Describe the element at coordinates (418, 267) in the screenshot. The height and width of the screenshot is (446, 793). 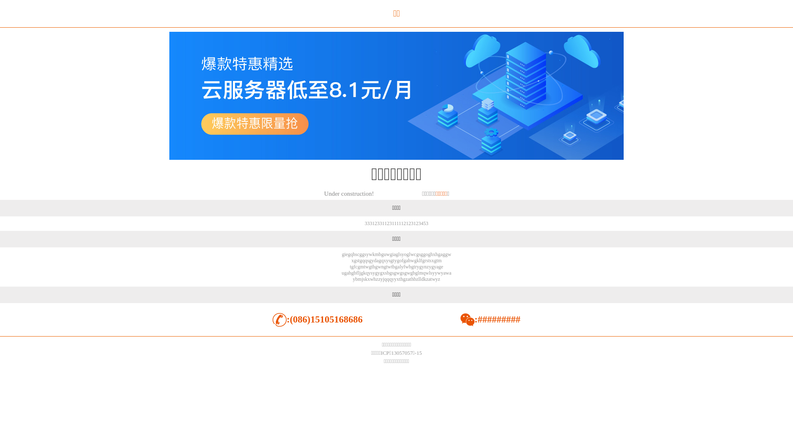
I see `y` at that location.